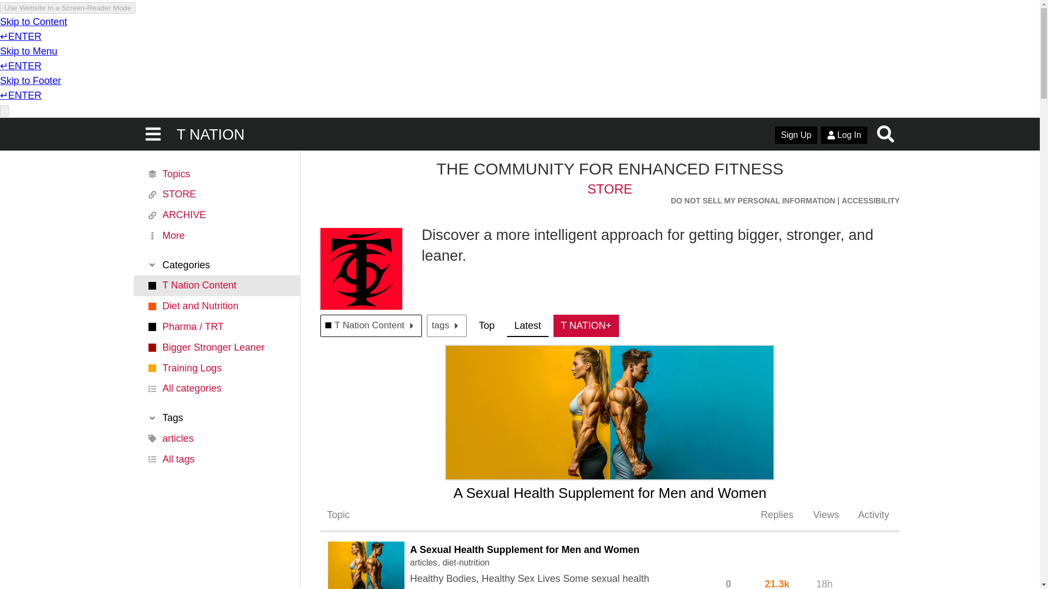  Describe the element at coordinates (753, 201) in the screenshot. I see `DO NOT SELL MY PERSONAL INFORMATION` at that location.